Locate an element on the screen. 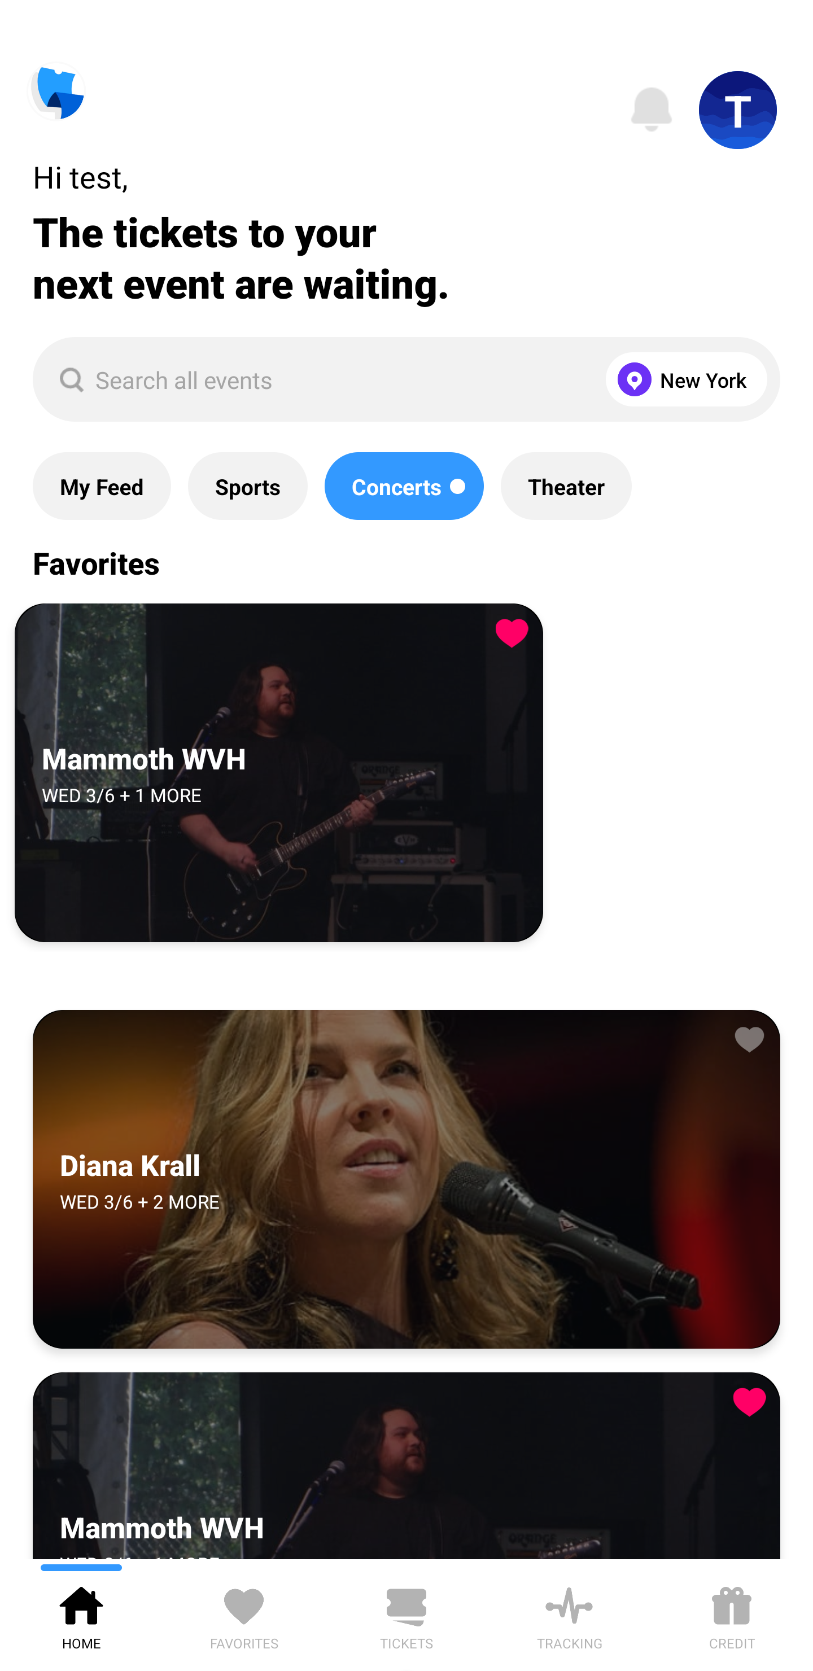  My Feed is located at coordinates (102, 486).